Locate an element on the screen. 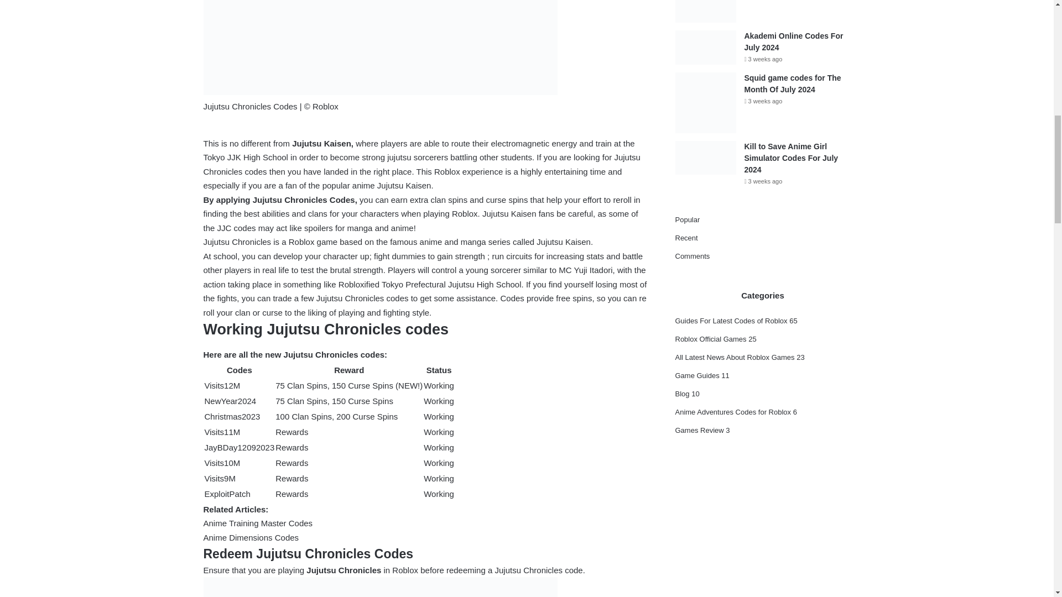 The image size is (1062, 597). Jujutsu Chronicles is located at coordinates (344, 570).